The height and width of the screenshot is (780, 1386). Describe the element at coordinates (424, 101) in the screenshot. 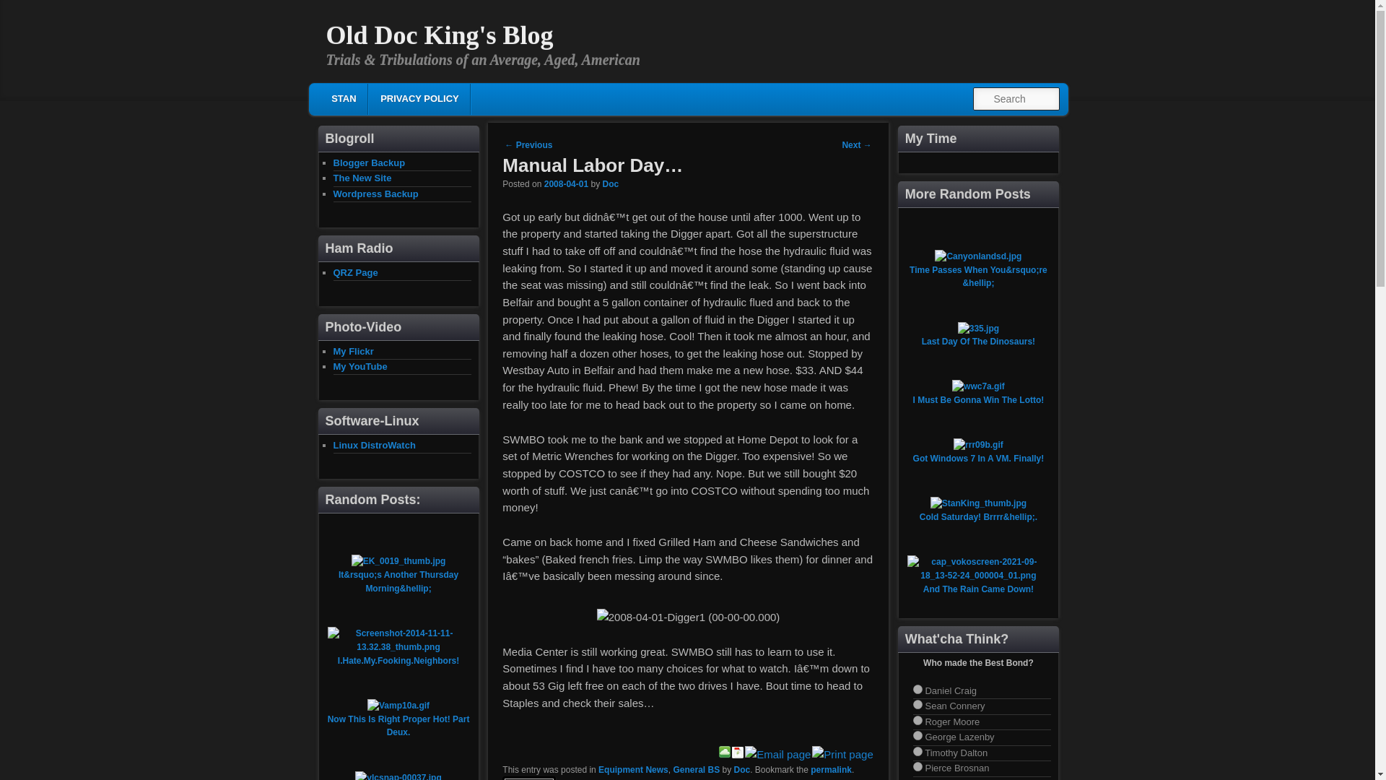

I see `Skip to secondary content` at that location.